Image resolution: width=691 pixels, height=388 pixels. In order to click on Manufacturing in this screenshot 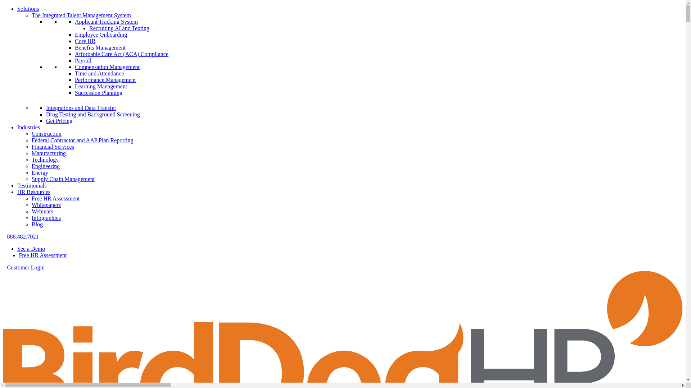, I will do `click(49, 153)`.